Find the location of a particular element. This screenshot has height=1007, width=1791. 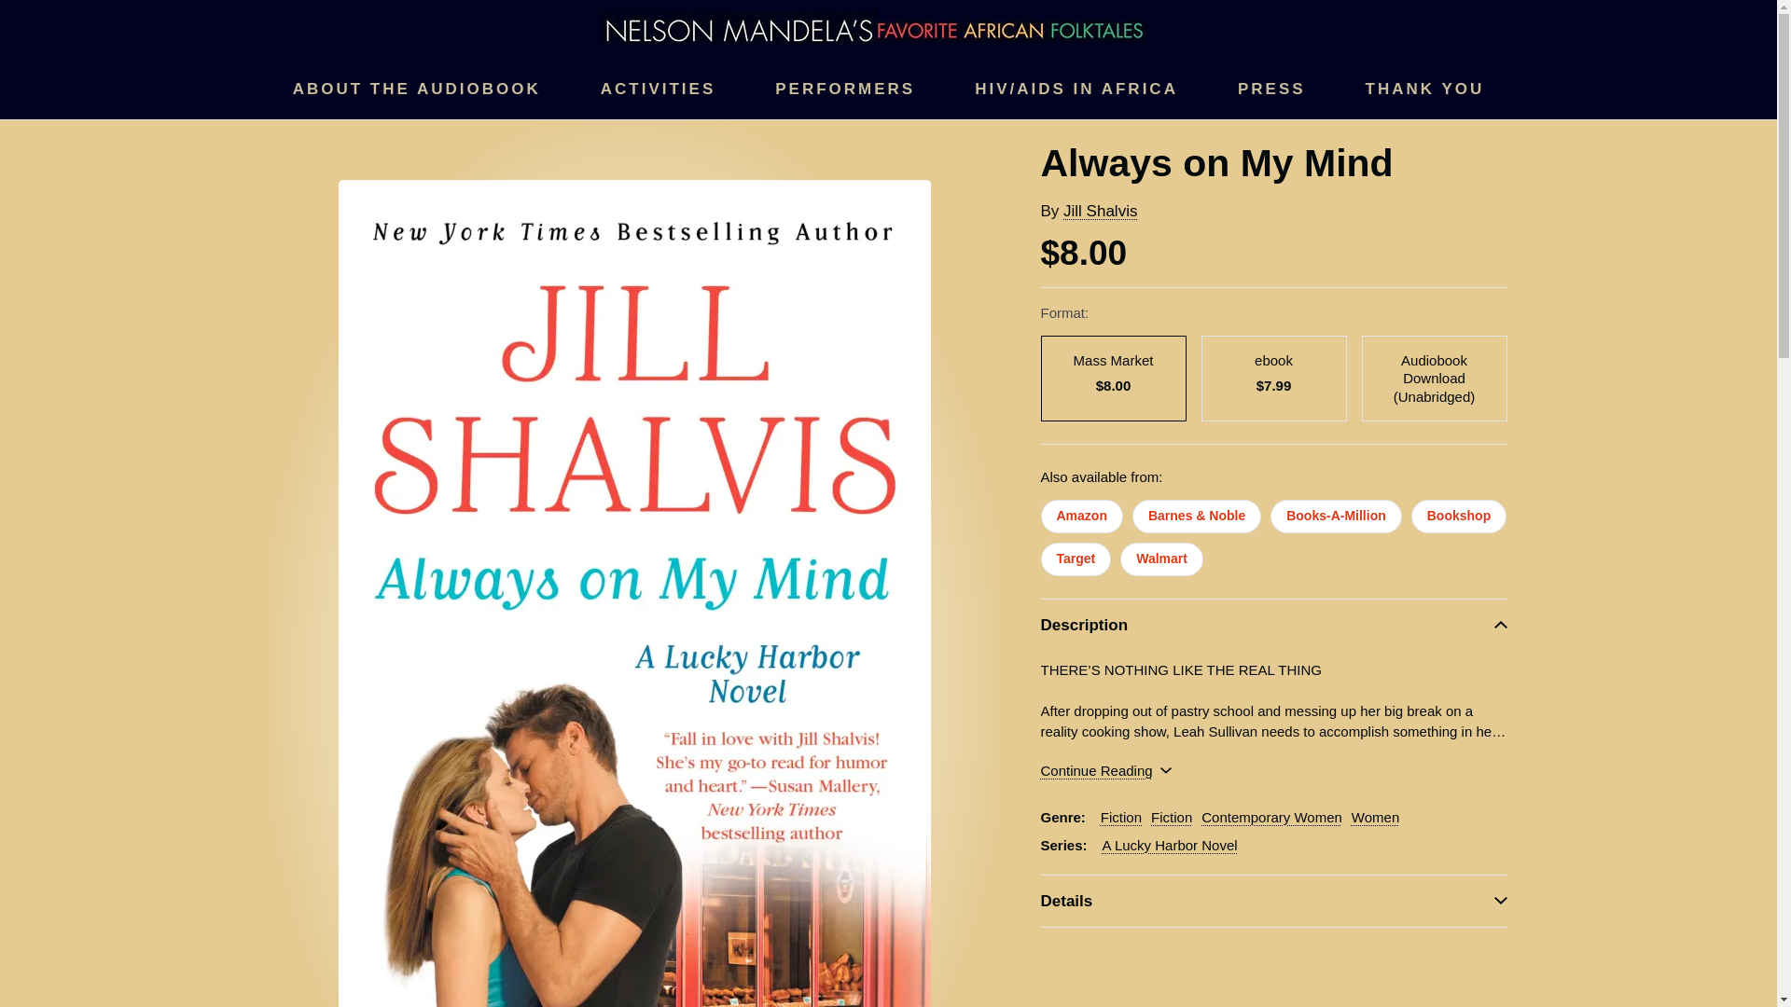

Women is located at coordinates (1375, 817).